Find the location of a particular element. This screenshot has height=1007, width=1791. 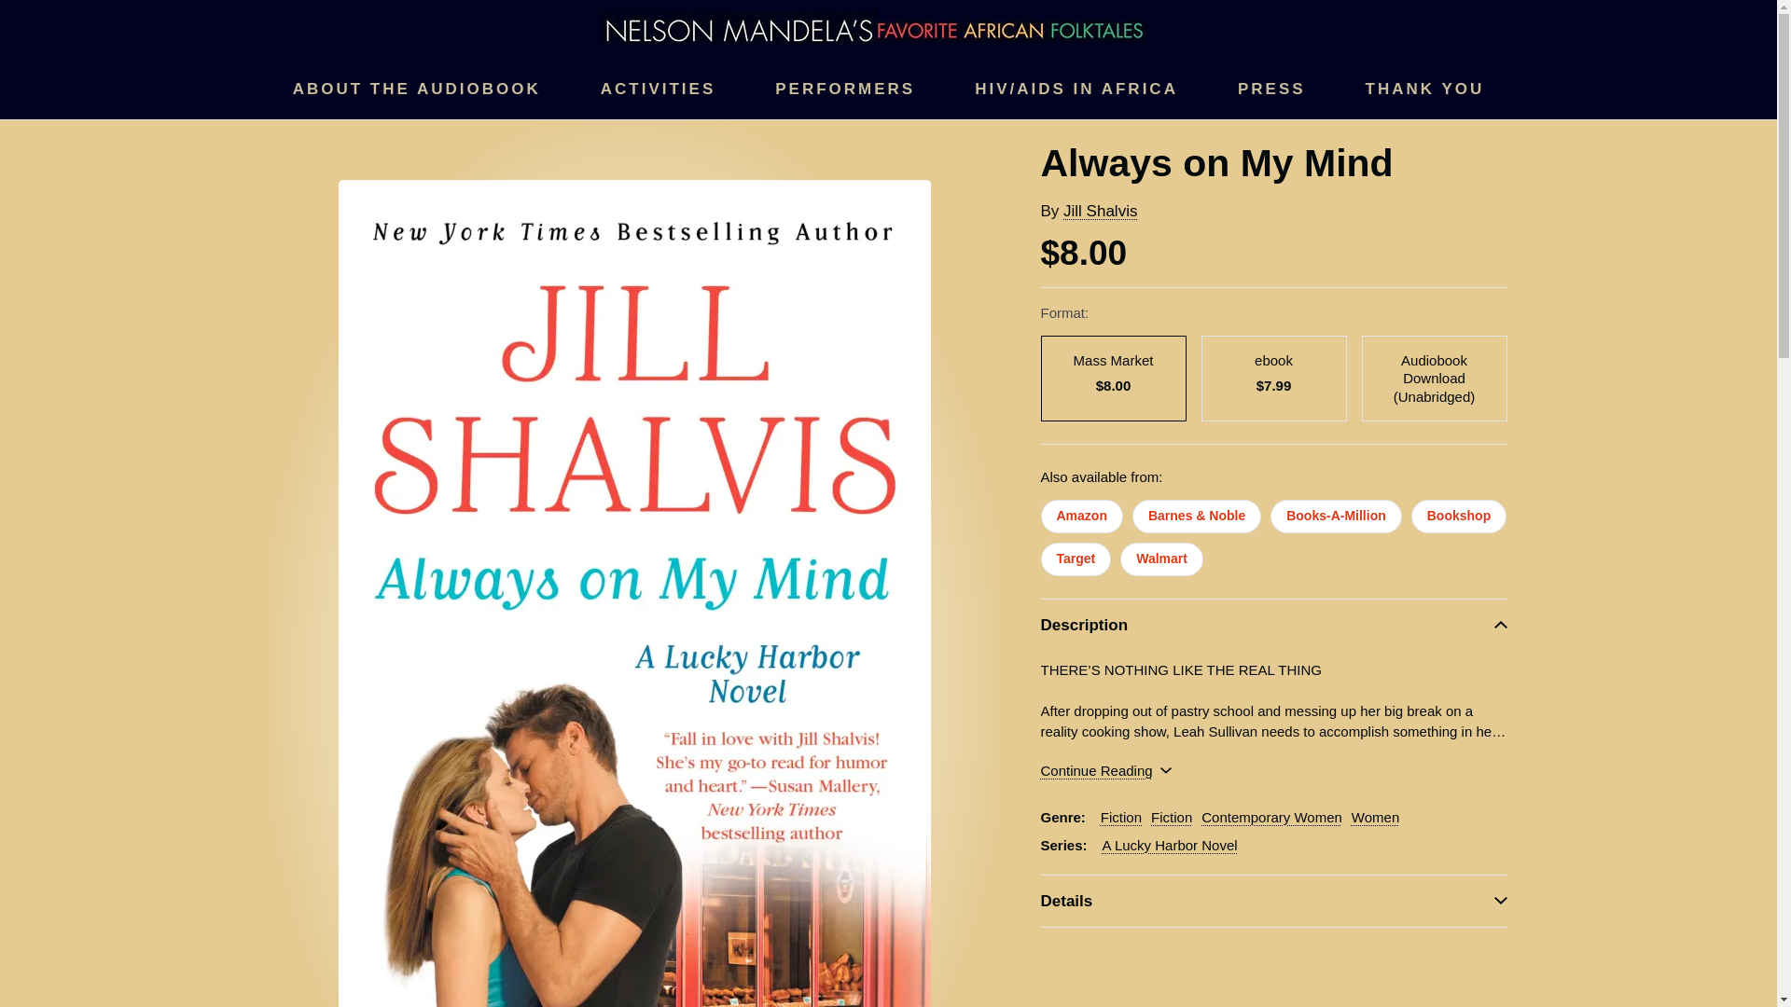

Women is located at coordinates (1375, 817).